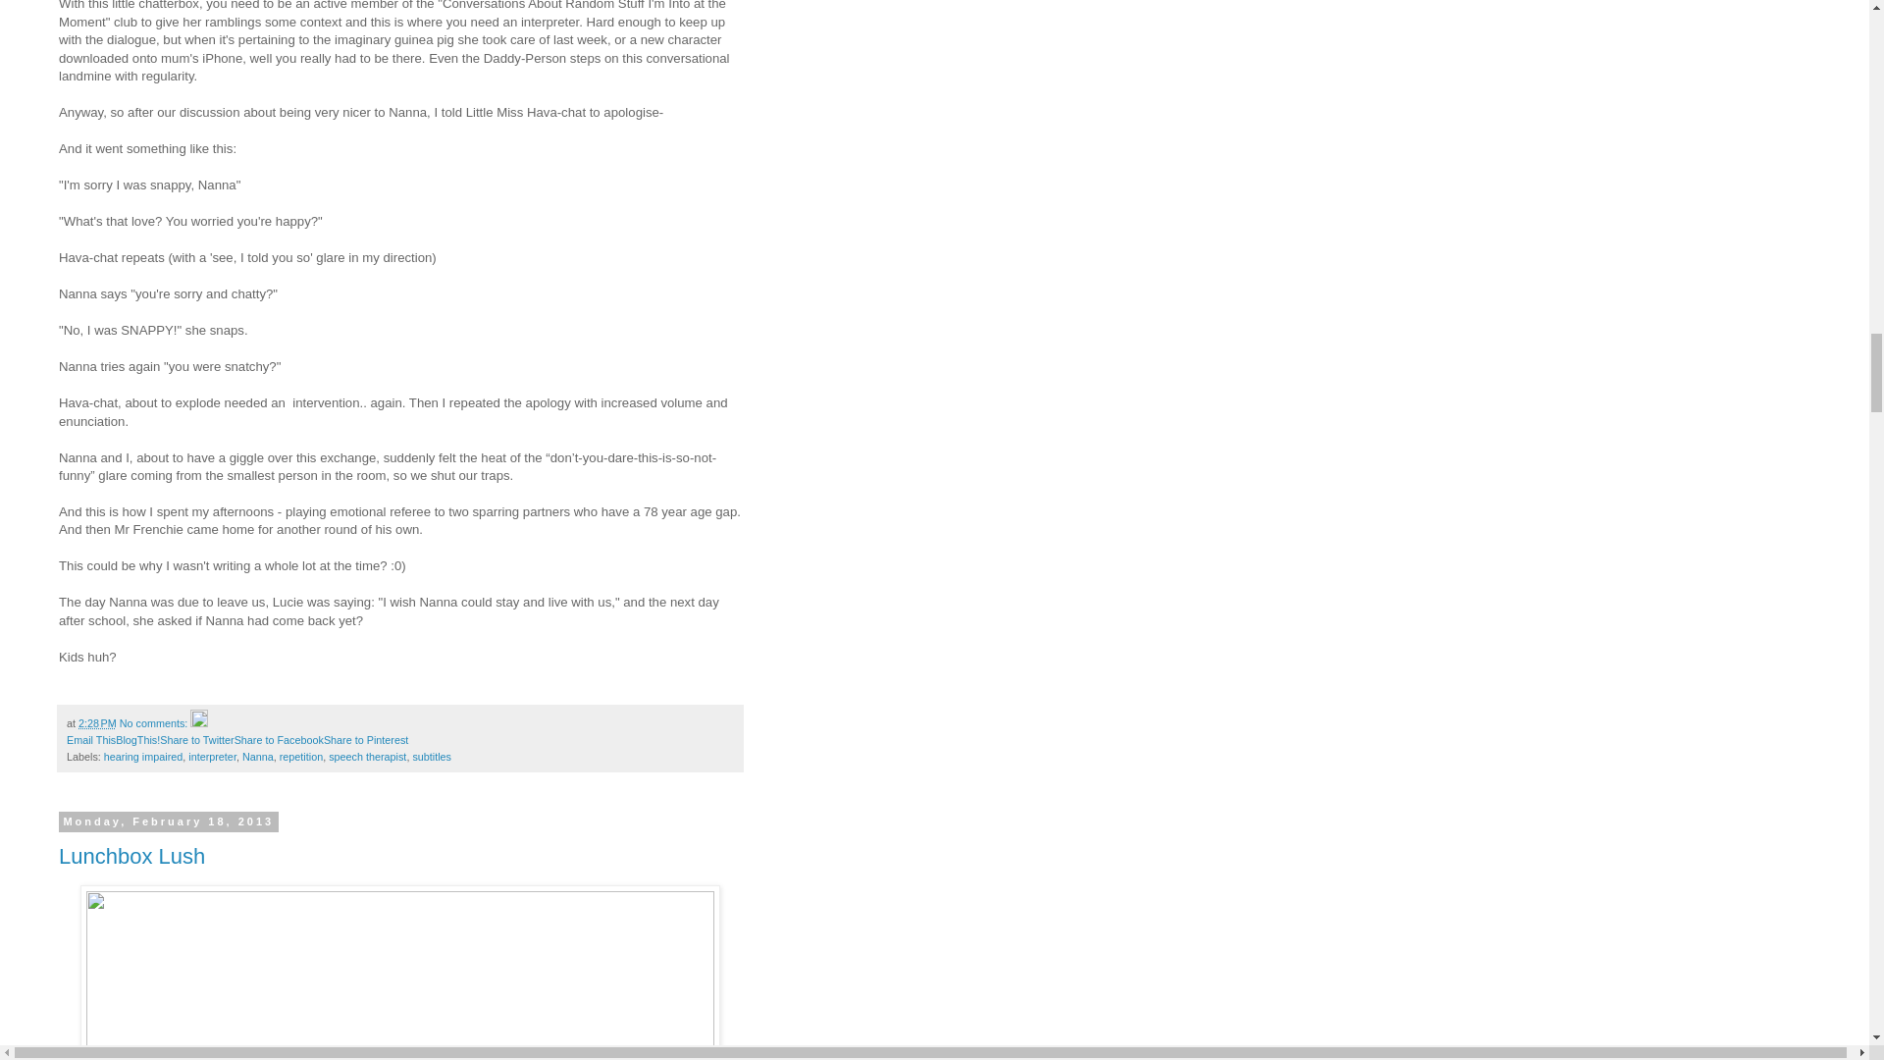  What do you see at coordinates (279, 740) in the screenshot?
I see `Share to Facebook` at bounding box center [279, 740].